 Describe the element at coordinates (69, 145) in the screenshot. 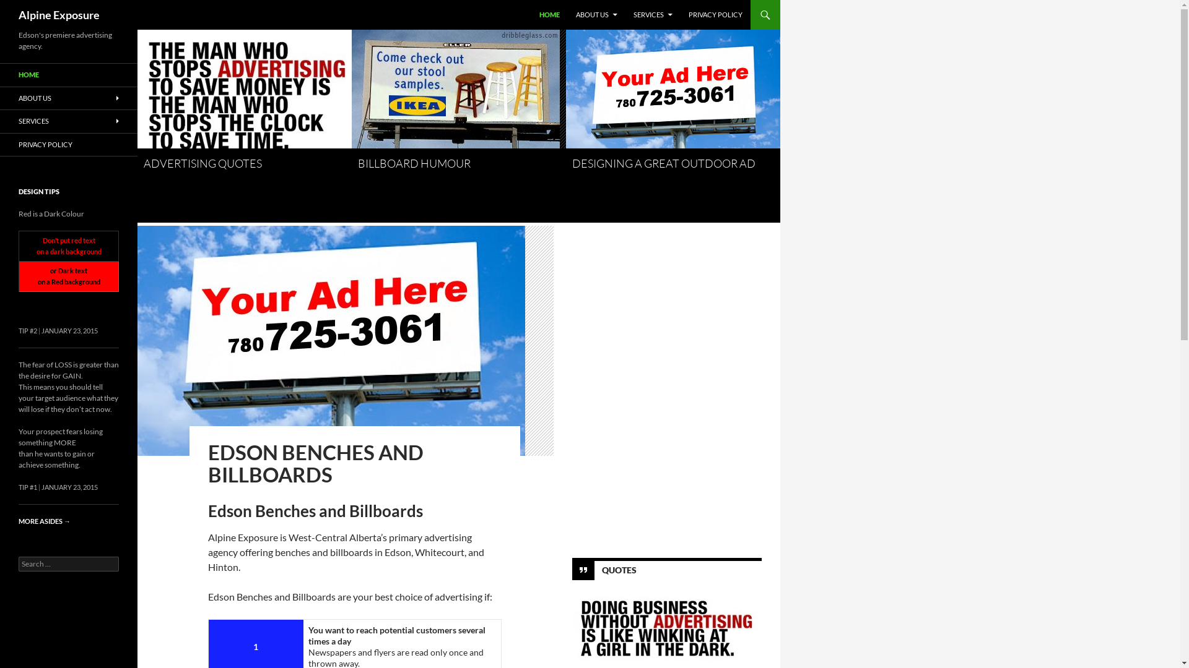

I see `PRIVACY POLICY` at that location.